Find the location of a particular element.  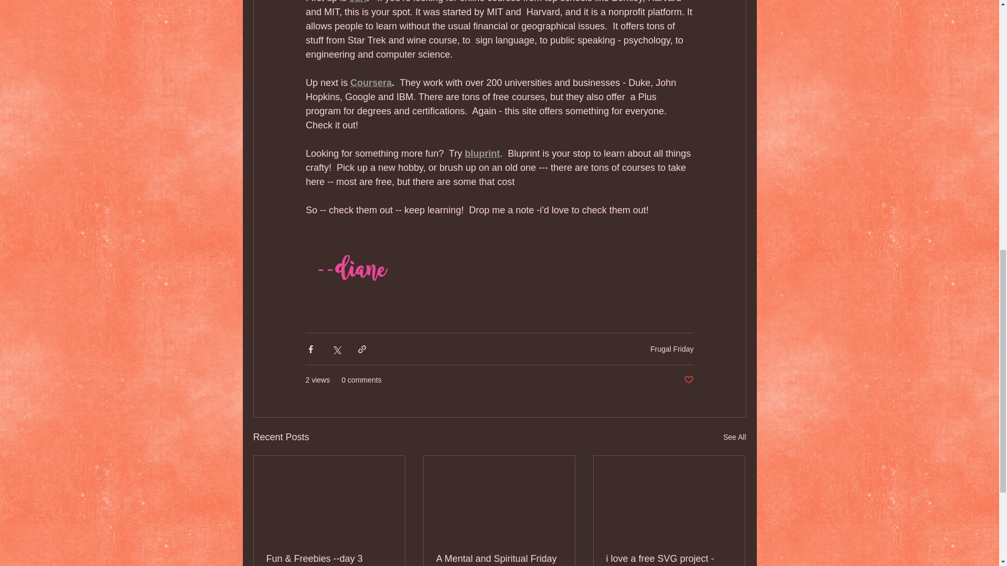

Frugal Friday is located at coordinates (672, 349).